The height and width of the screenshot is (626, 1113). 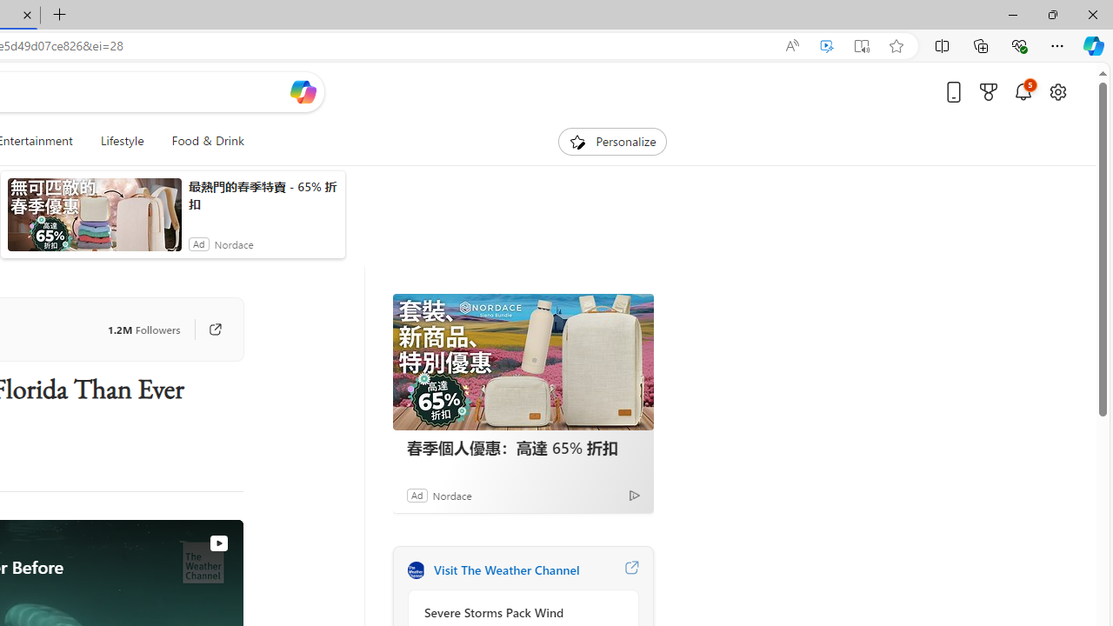 What do you see at coordinates (1023, 91) in the screenshot?
I see `Notifications` at bounding box center [1023, 91].